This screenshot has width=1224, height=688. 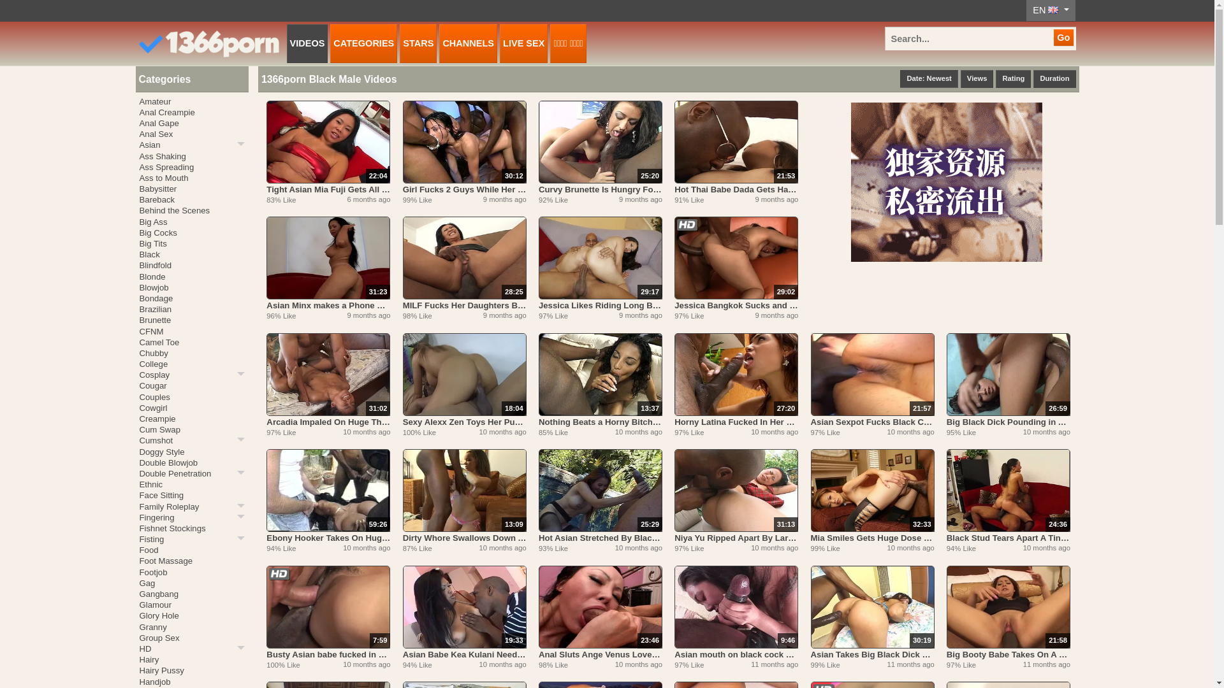 I want to click on Brazilian, so click(x=192, y=310).